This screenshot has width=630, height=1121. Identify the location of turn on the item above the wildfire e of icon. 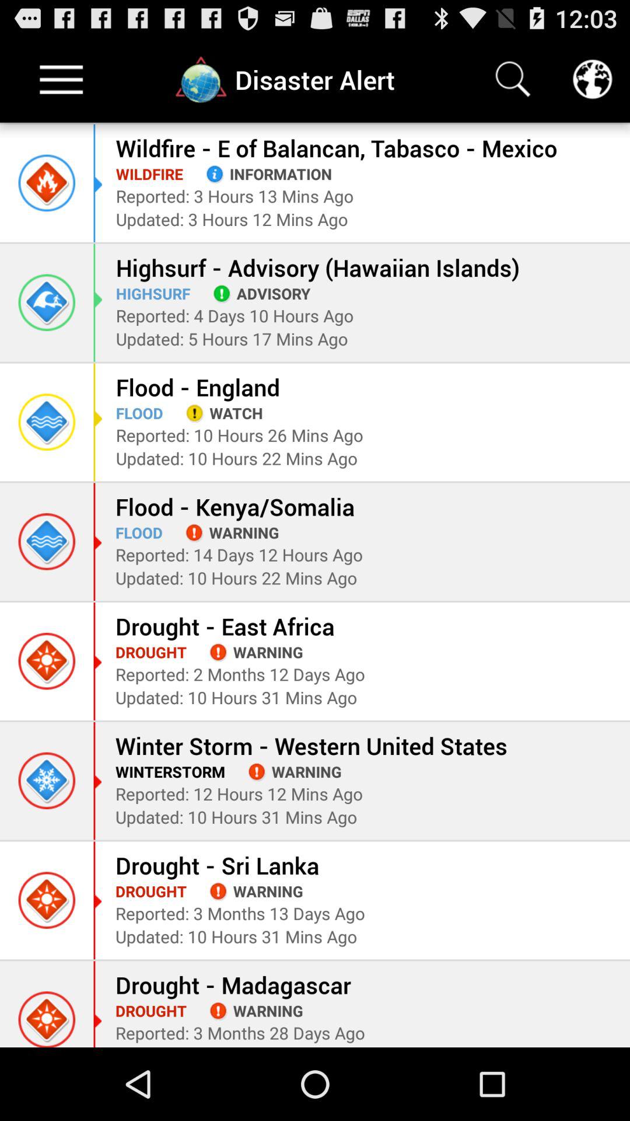
(593, 79).